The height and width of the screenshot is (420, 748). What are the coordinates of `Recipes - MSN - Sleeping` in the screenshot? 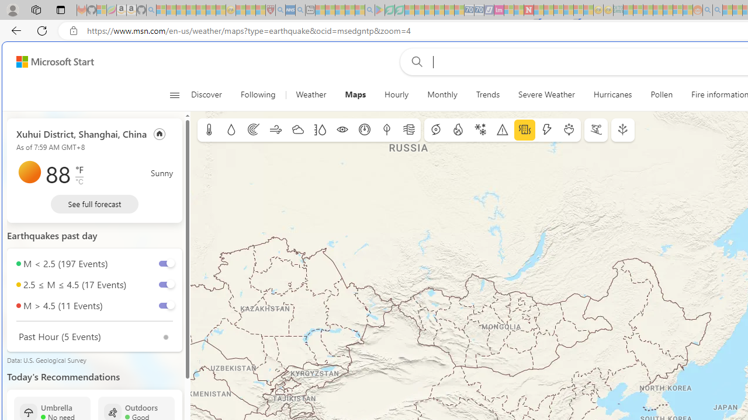 It's located at (241, 10).